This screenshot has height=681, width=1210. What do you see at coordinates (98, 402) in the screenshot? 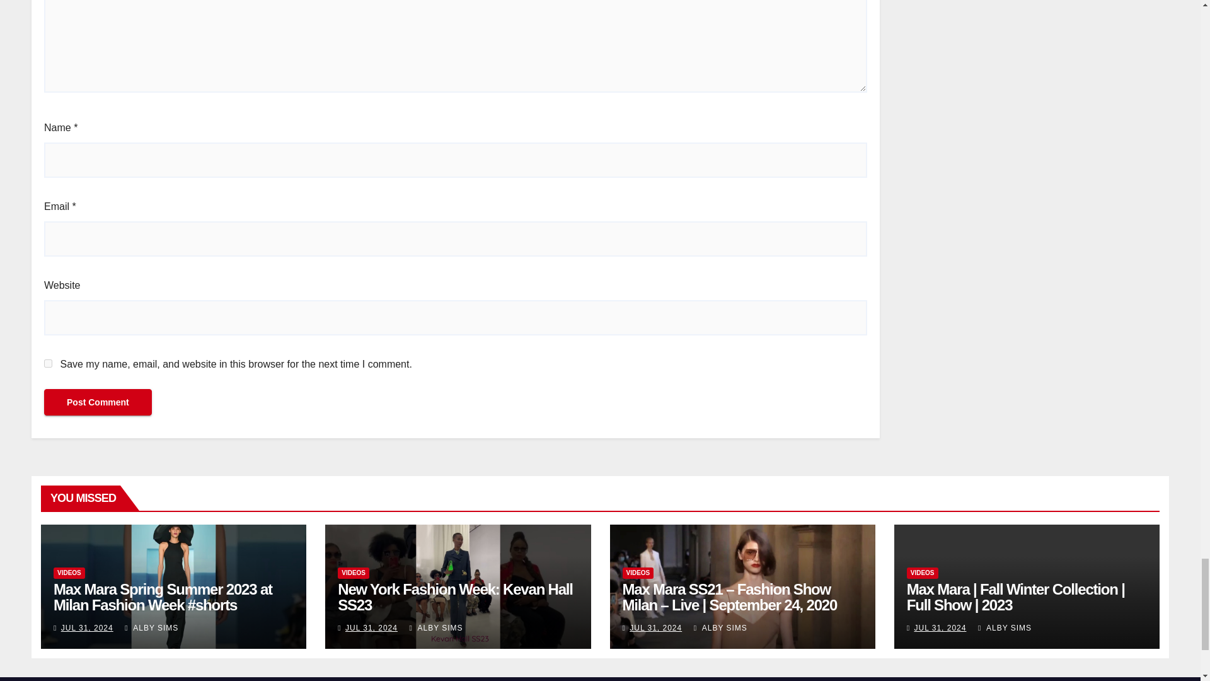
I see `Post Comment` at bounding box center [98, 402].